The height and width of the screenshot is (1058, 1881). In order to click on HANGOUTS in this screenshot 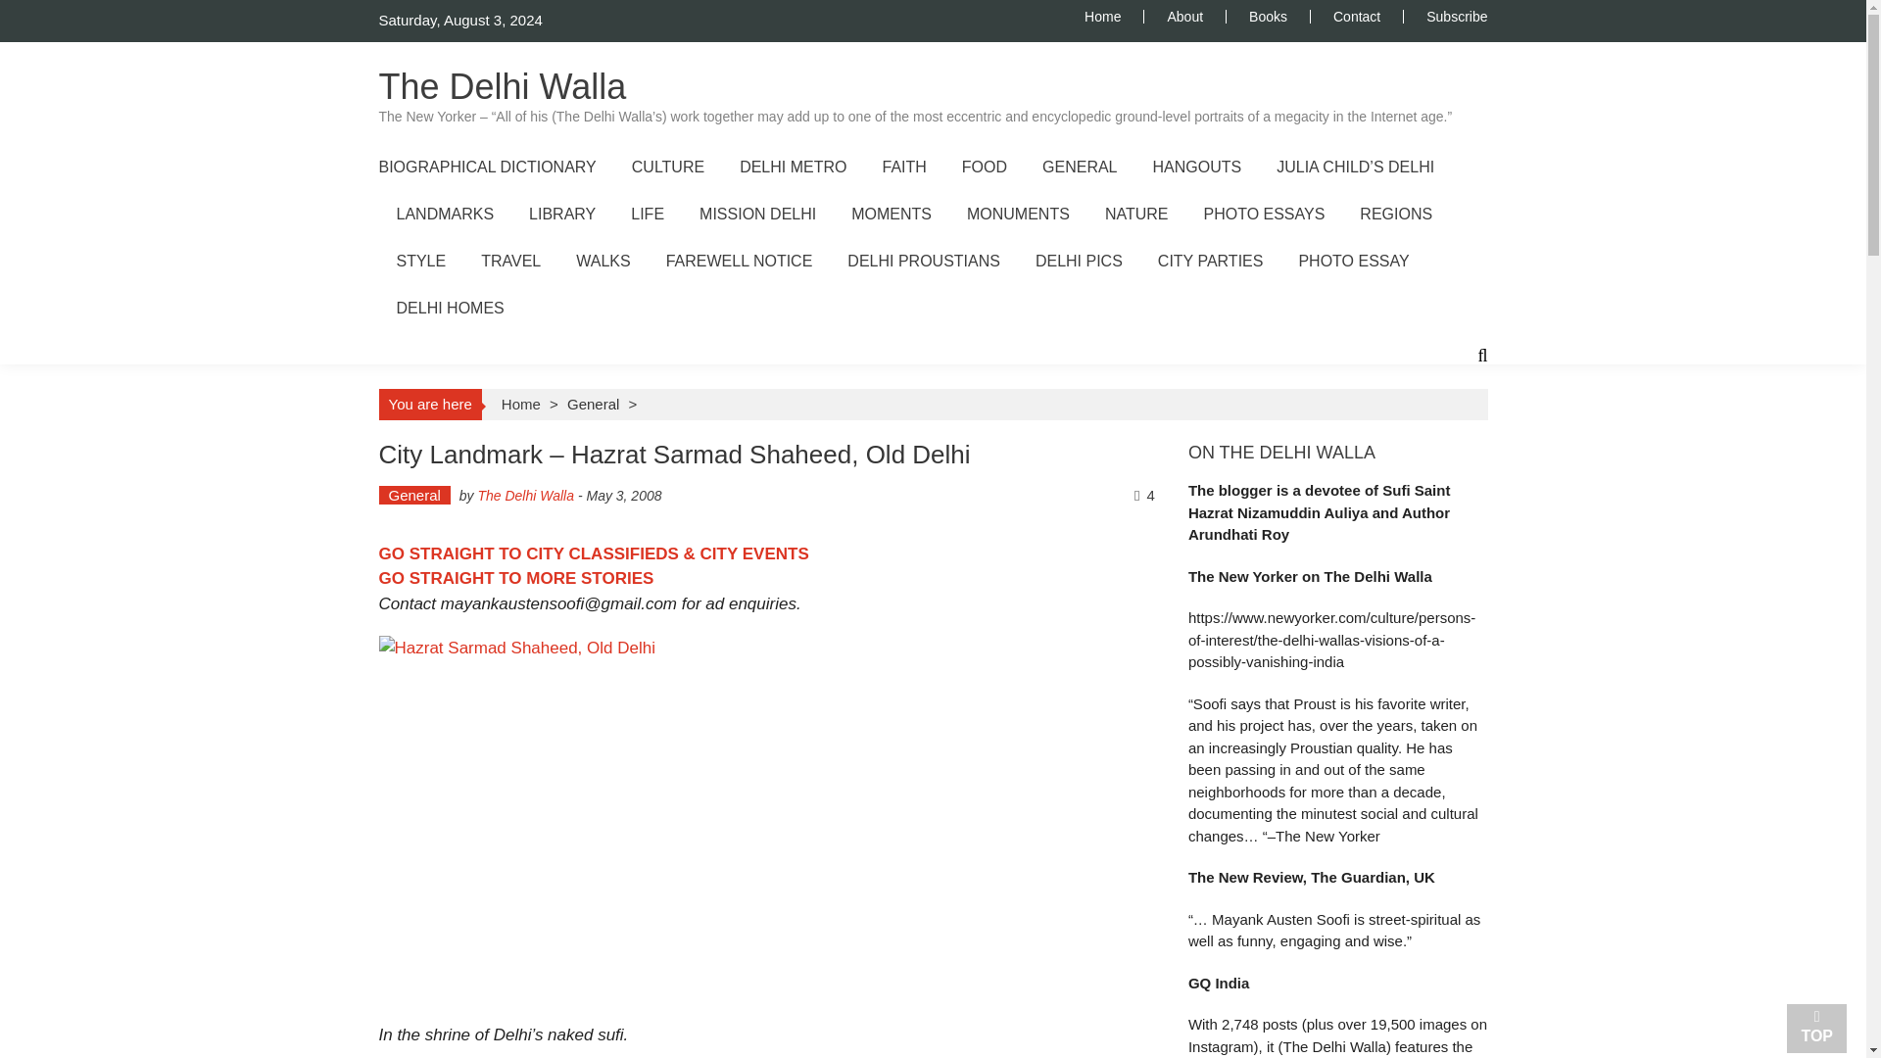, I will do `click(1197, 167)`.